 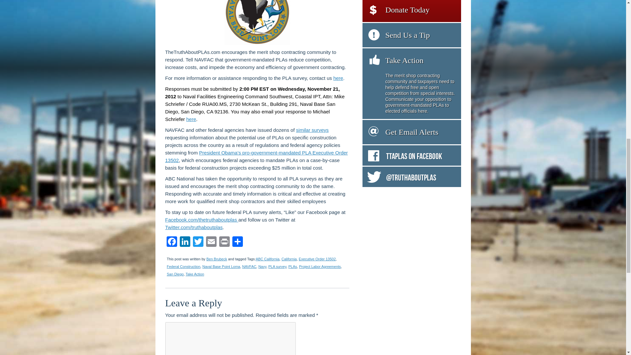 I want to click on Email, so click(x=211, y=243).